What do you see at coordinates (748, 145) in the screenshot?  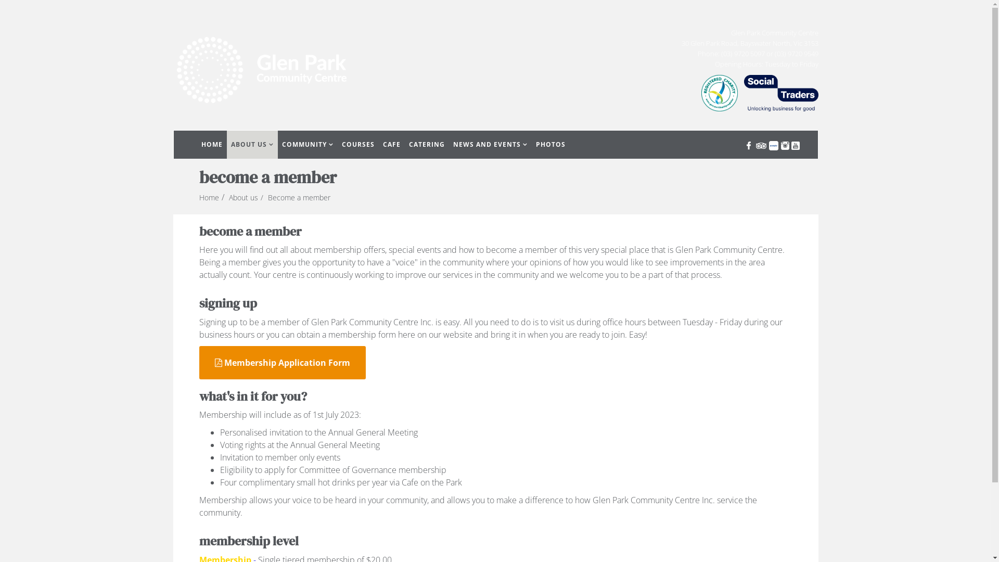 I see `Glen Park Community Centre Facebook` at bounding box center [748, 145].